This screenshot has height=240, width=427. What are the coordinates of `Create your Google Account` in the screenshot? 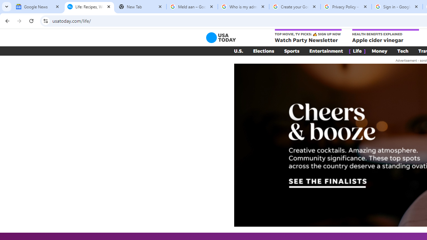 It's located at (295, 7).